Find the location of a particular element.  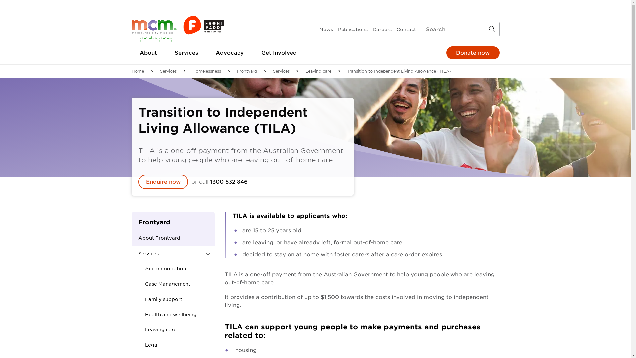

Publications is located at coordinates (353, 29).